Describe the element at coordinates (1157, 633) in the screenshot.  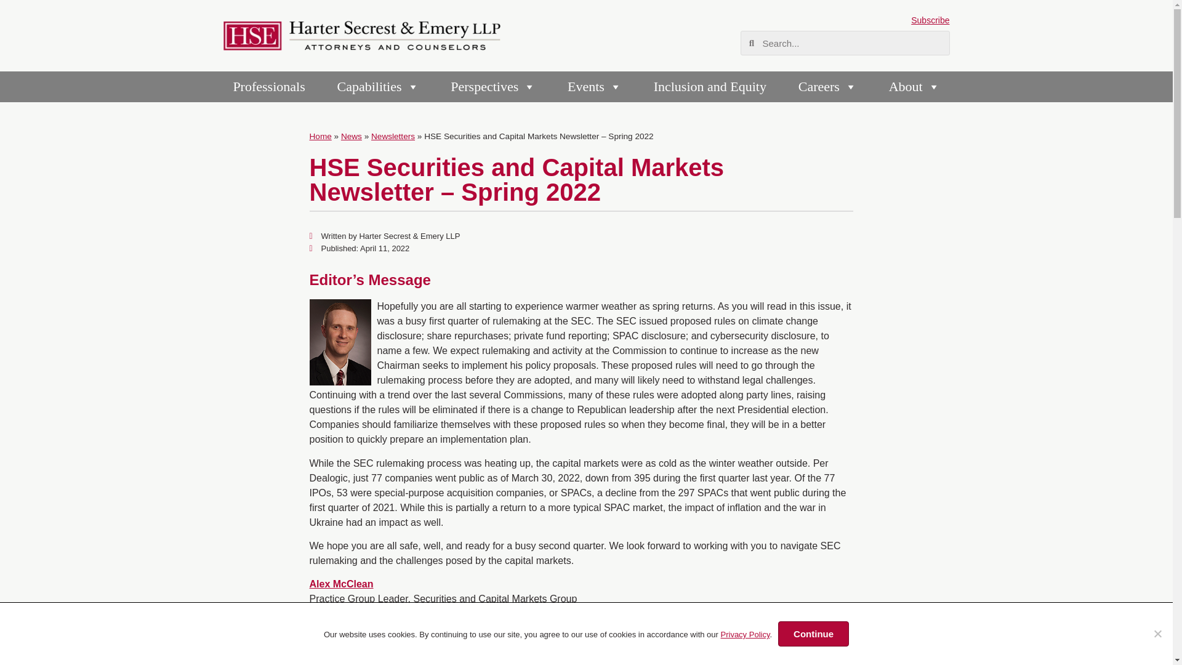
I see `No` at that location.